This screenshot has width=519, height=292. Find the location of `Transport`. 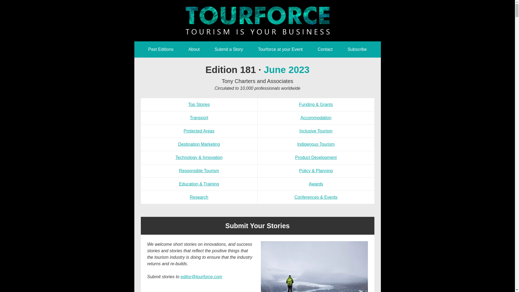

Transport is located at coordinates (199, 118).